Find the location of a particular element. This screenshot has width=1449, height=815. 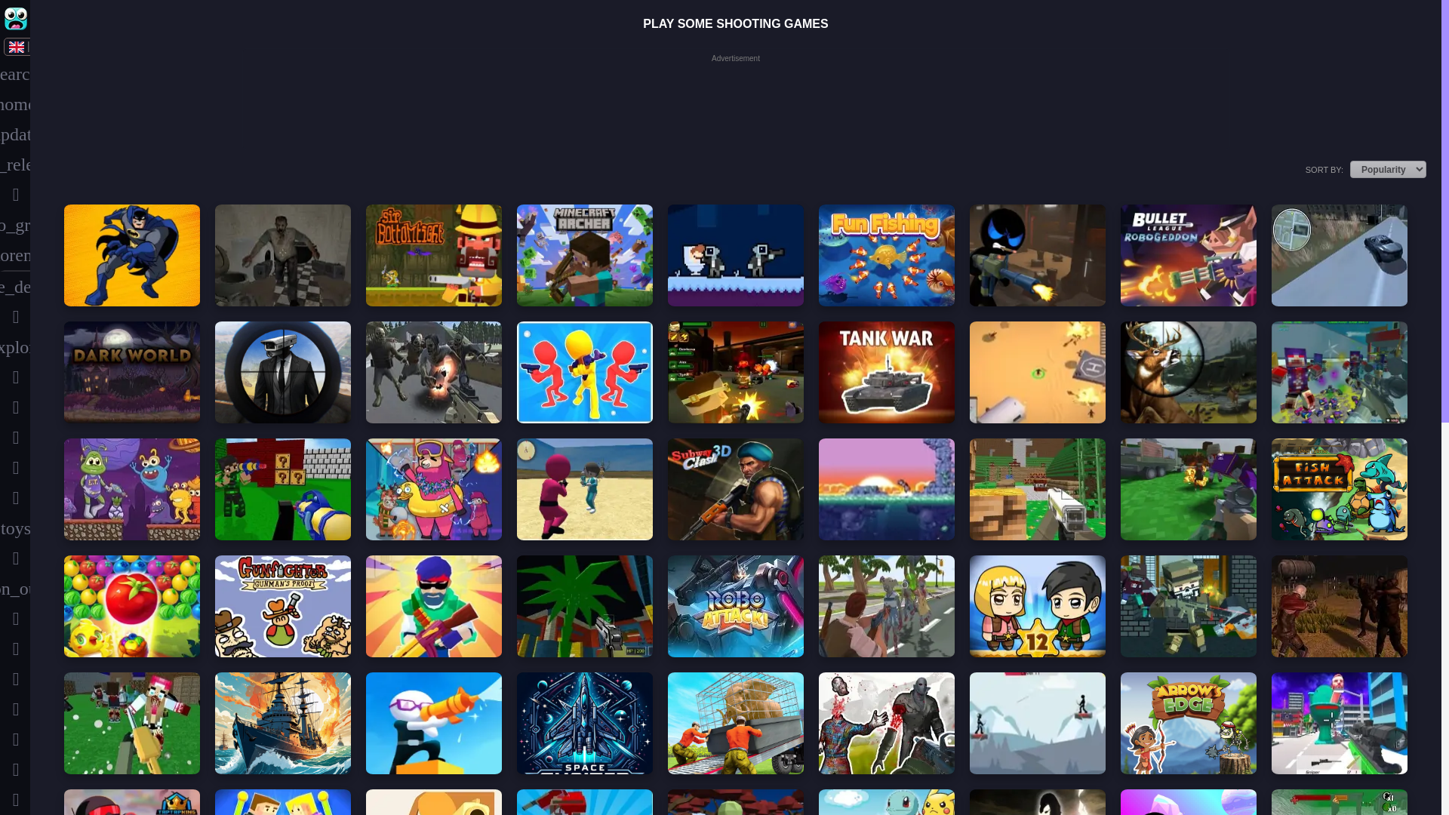

update is located at coordinates (15, 134).